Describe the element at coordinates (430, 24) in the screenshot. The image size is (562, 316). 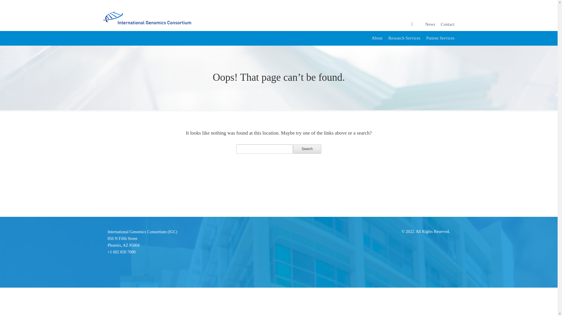
I see `Search` at that location.